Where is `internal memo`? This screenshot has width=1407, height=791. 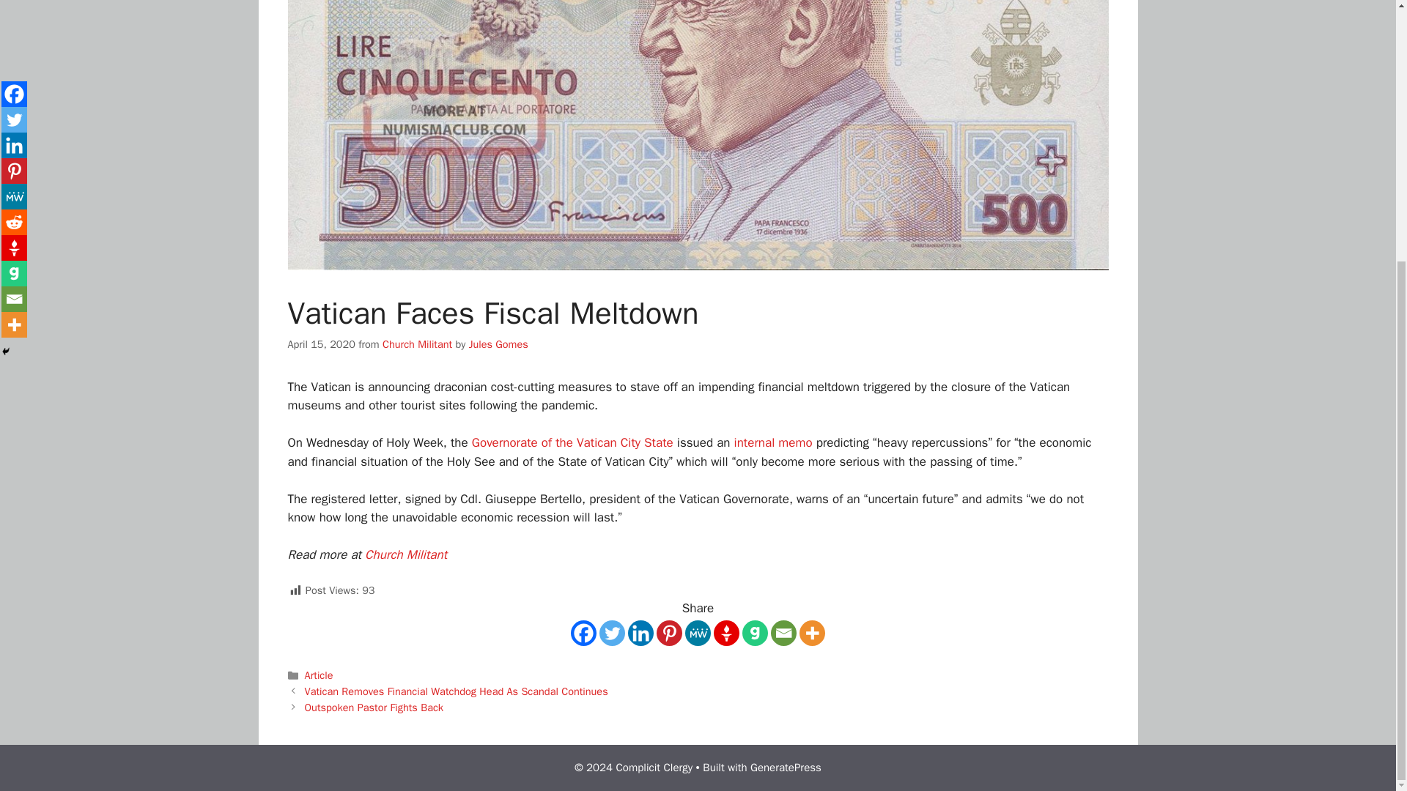 internal memo is located at coordinates (774, 442).